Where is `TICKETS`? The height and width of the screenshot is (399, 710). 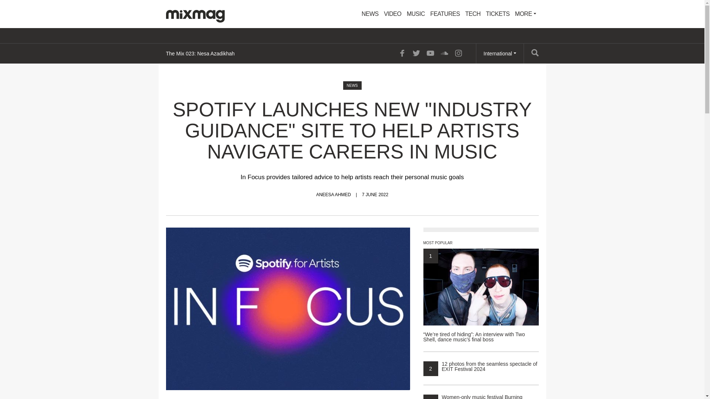 TICKETS is located at coordinates (498, 14).